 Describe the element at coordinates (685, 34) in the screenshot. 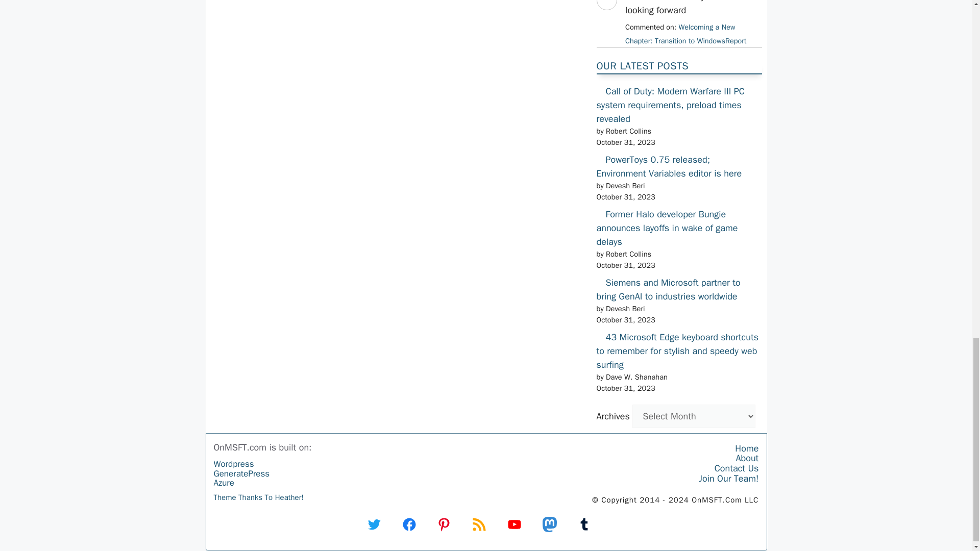

I see `May 20, 2024` at that location.